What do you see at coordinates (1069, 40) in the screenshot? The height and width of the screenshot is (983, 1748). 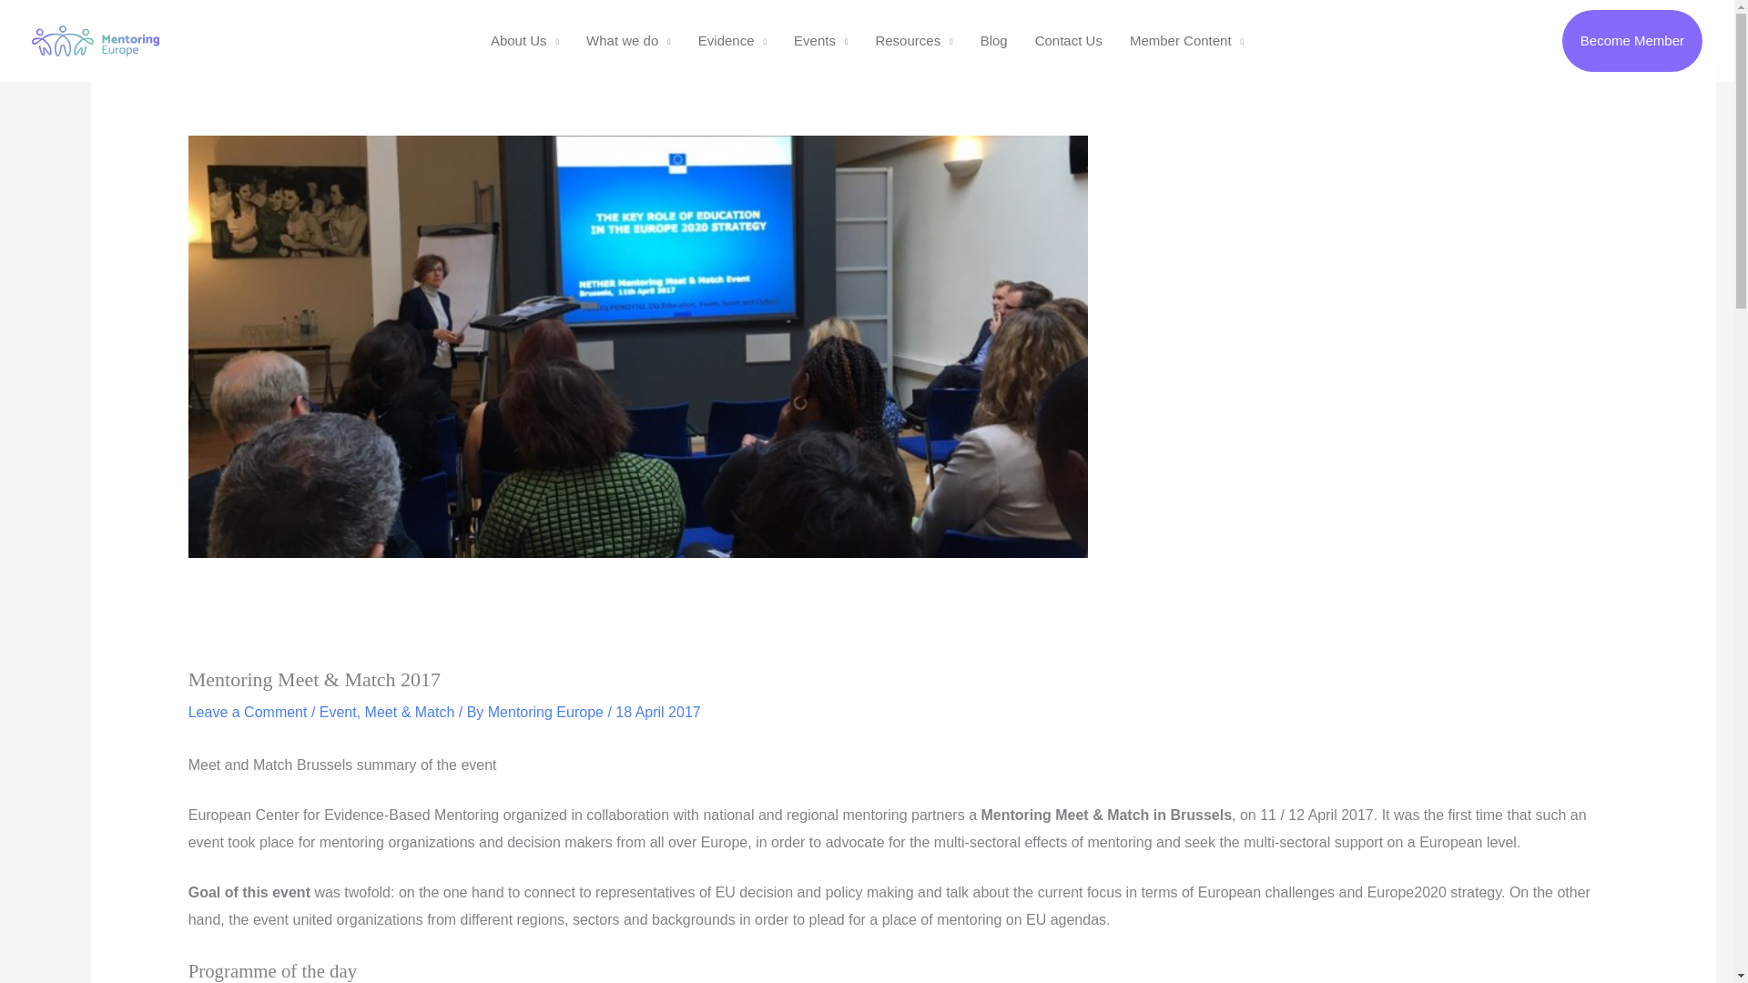 I see `Contact Us` at bounding box center [1069, 40].